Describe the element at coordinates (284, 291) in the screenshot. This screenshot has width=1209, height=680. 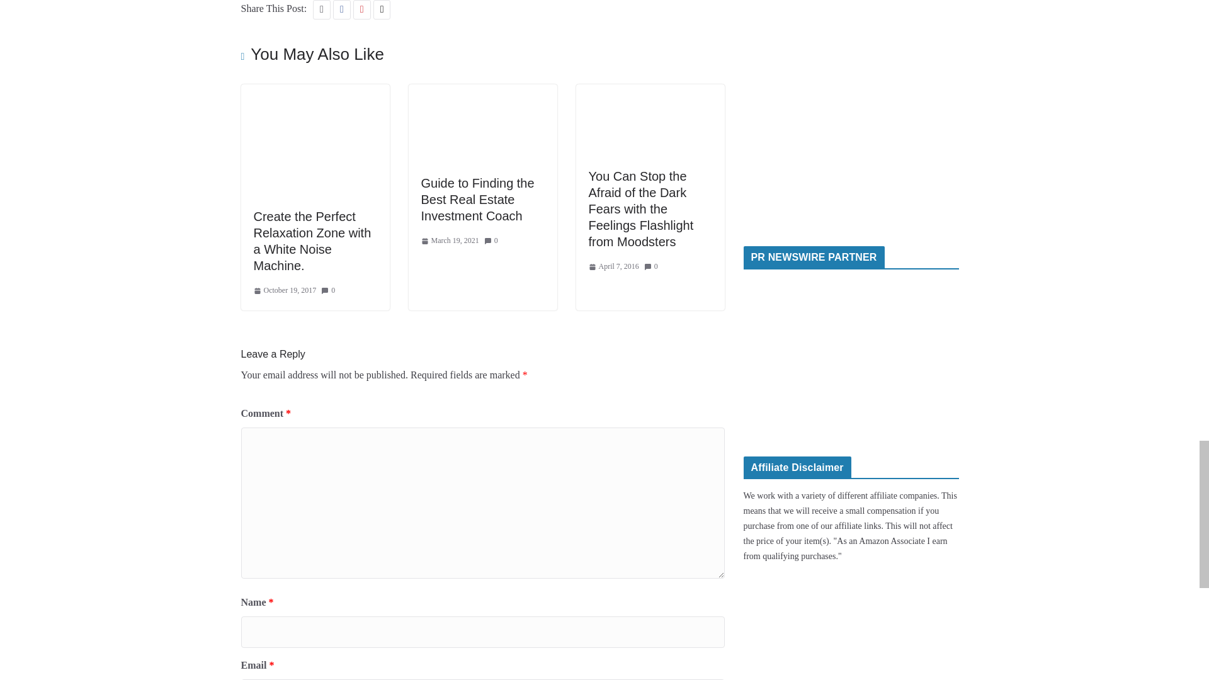
I see `4:14 pm` at that location.